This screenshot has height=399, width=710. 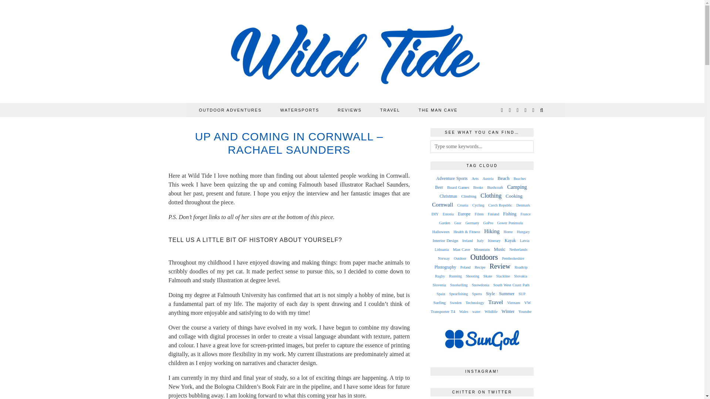 What do you see at coordinates (518, 110) in the screenshot?
I see `facebook` at bounding box center [518, 110].